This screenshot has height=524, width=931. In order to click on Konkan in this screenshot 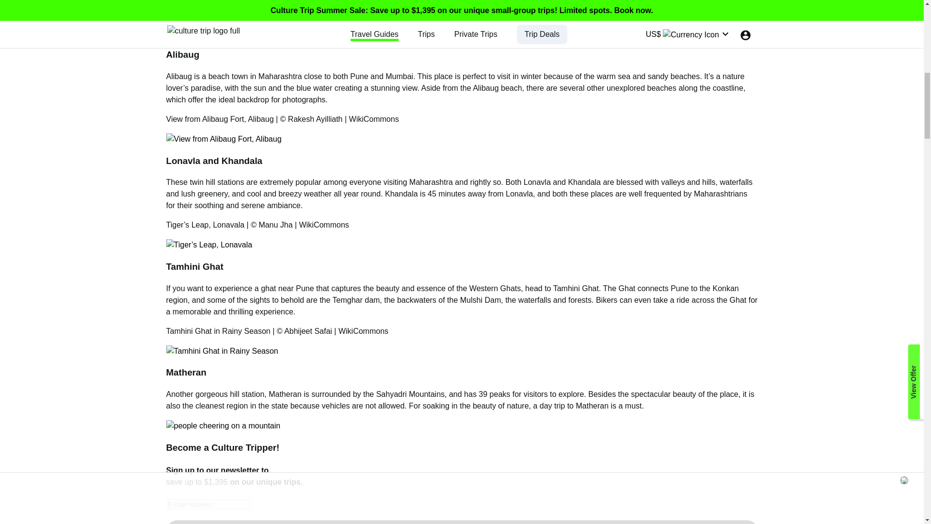, I will do `click(725, 288)`.